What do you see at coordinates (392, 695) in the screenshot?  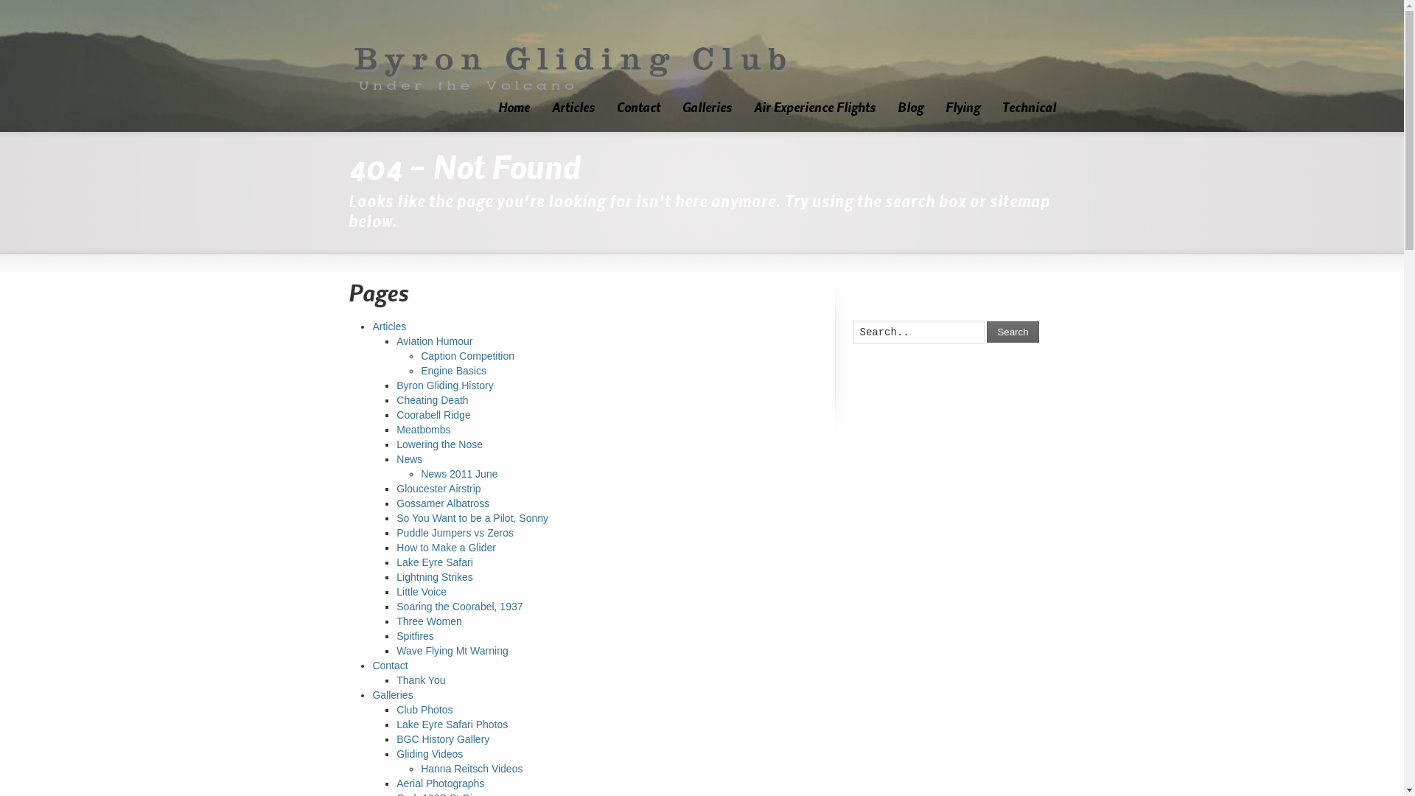 I see `Galleries` at bounding box center [392, 695].